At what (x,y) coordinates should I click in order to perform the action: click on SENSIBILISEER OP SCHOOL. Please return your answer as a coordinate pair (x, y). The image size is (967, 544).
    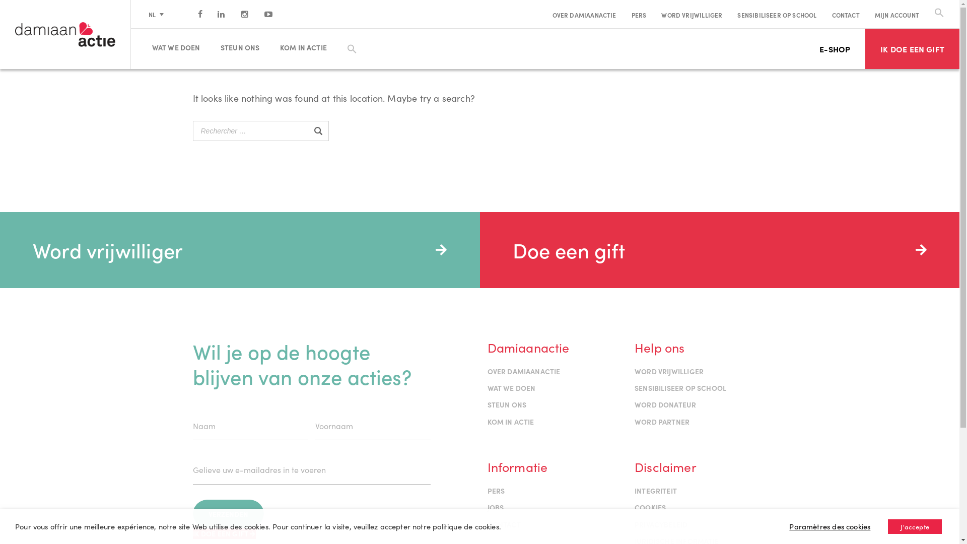
    Looking at the image, I should click on (680, 388).